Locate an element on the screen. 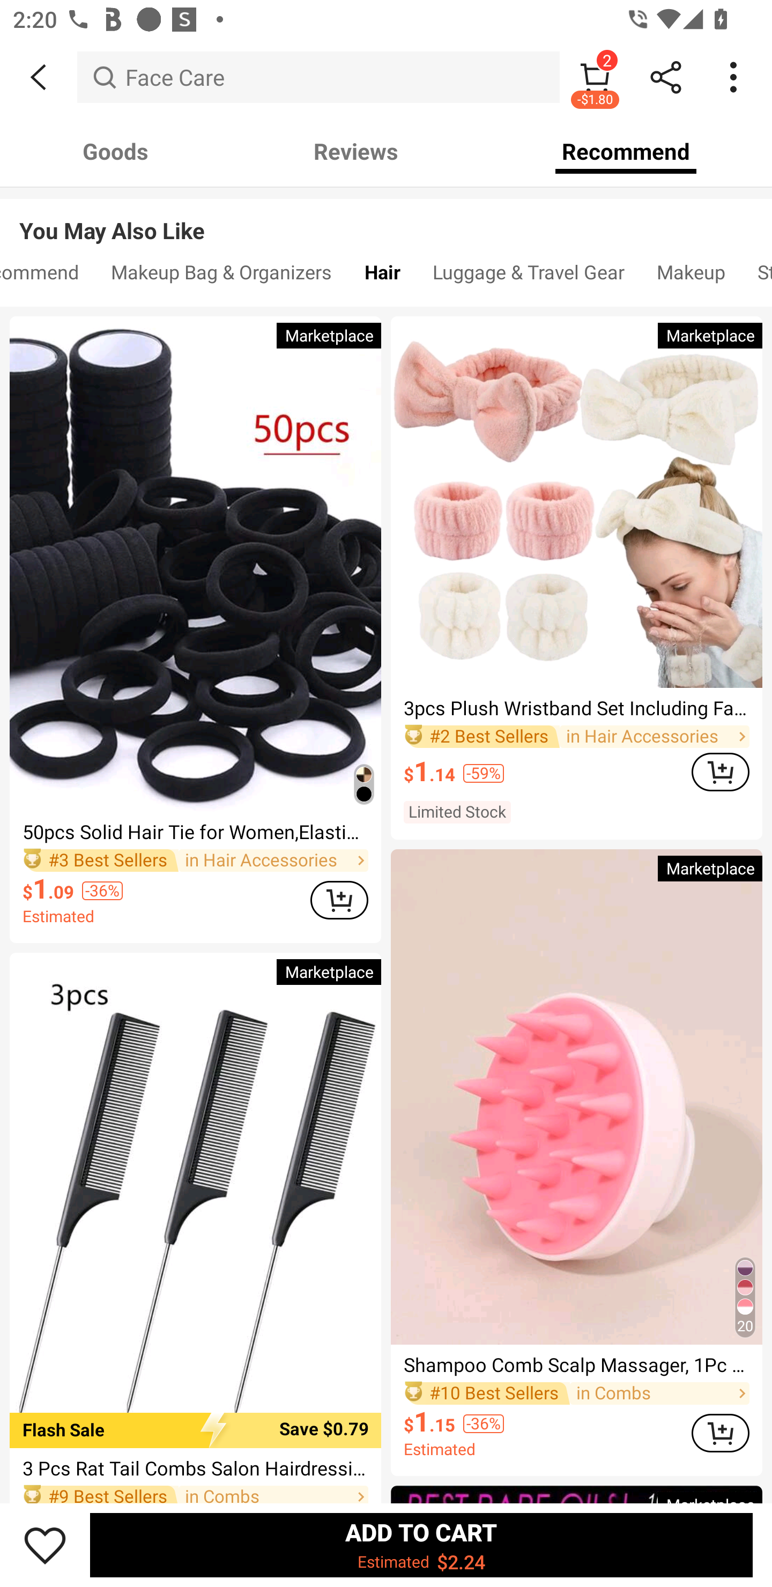  #9 Best Sellers in Combs is located at coordinates (195, 1493).